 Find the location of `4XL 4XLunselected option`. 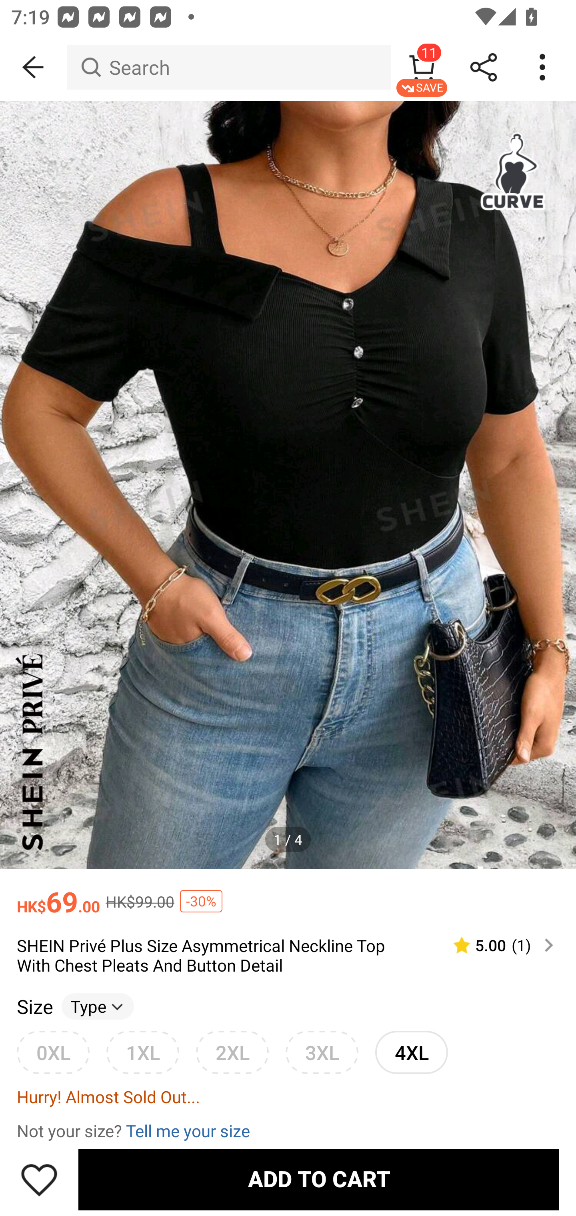

4XL 4XLunselected option is located at coordinates (411, 1052).